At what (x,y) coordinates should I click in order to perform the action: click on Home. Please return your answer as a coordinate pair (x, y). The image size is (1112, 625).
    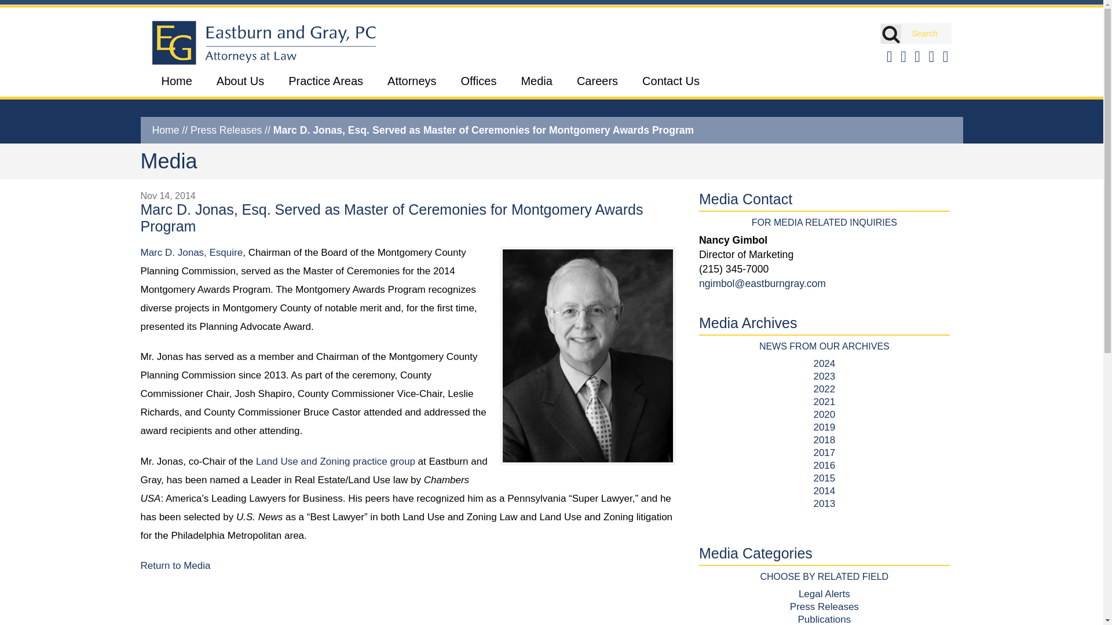
    Looking at the image, I should click on (176, 85).